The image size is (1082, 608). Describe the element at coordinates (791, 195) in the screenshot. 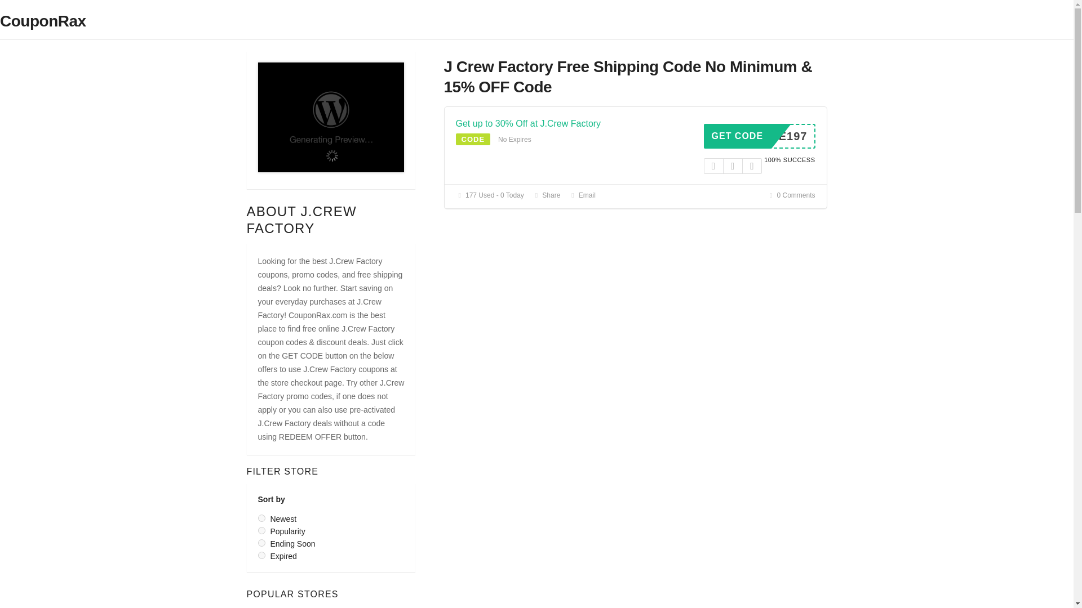

I see `0 Comments` at that location.